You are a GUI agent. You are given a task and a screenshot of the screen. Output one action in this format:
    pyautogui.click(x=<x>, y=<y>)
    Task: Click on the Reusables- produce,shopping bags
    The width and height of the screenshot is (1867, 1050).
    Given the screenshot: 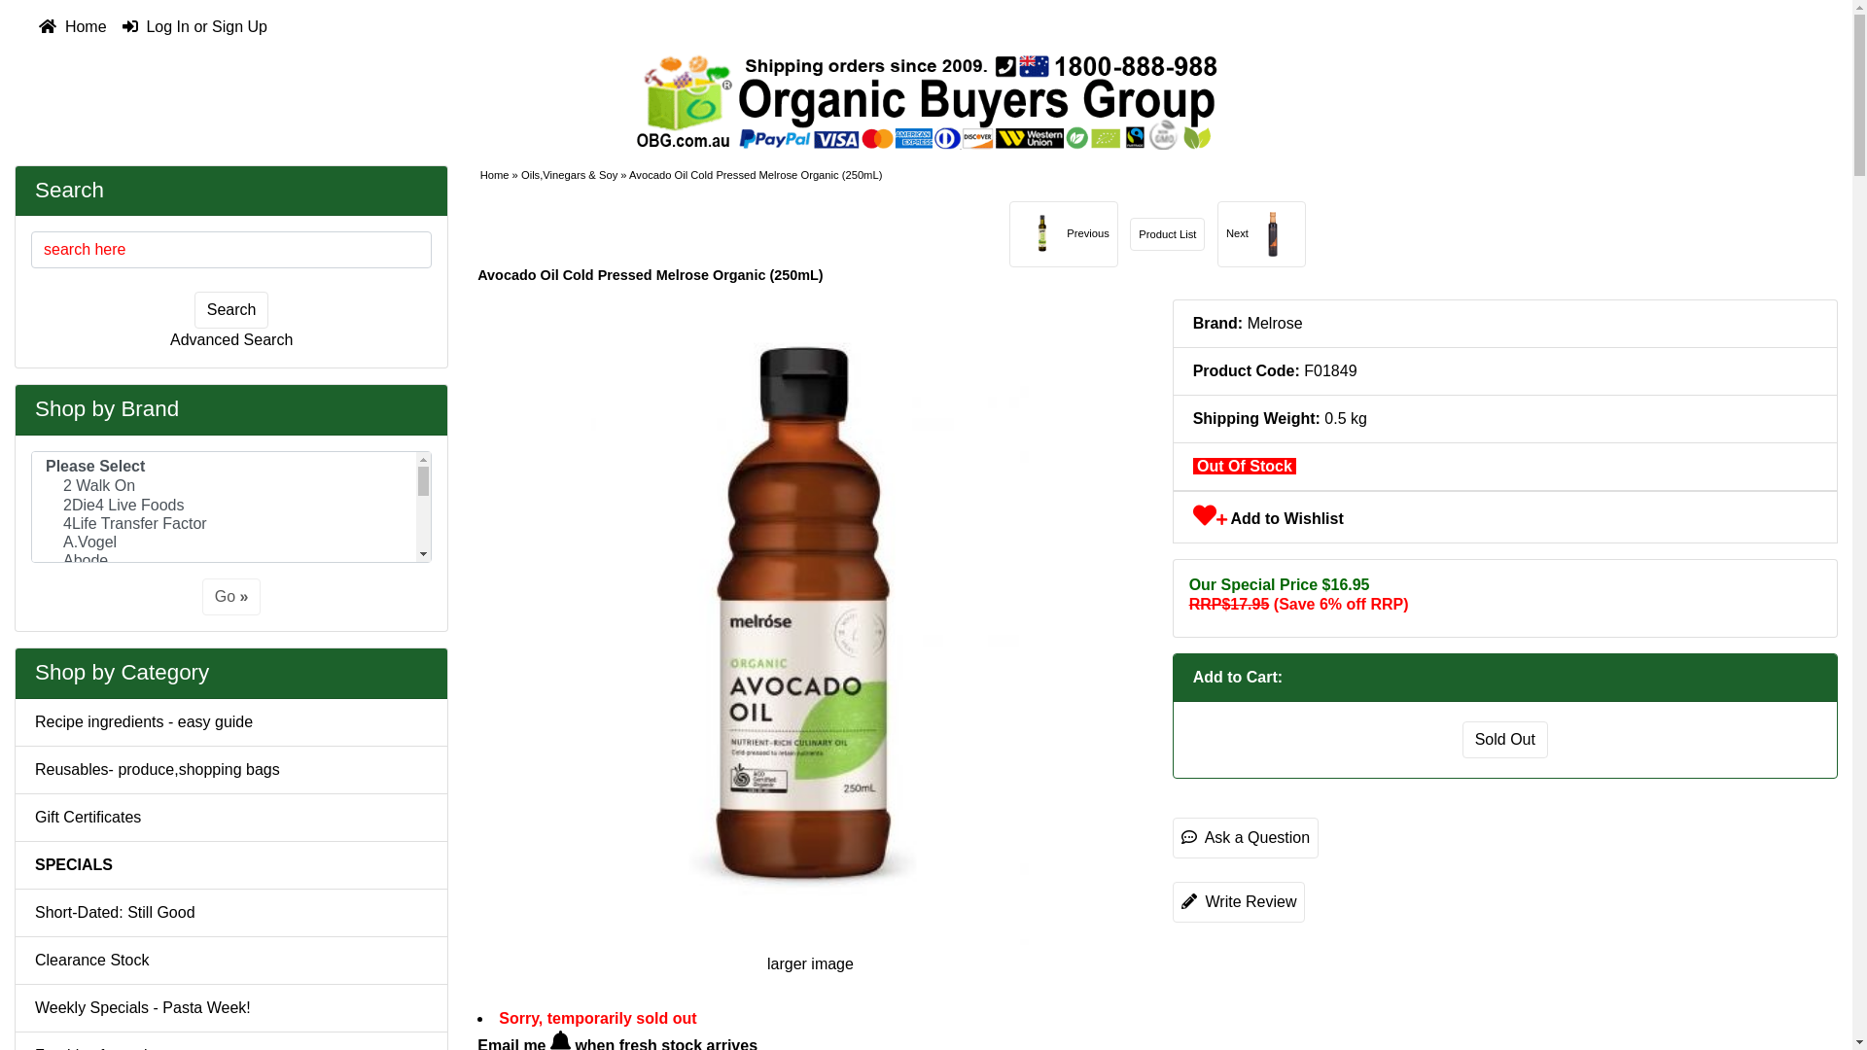 What is the action you would take?
    pyautogui.click(x=231, y=770)
    